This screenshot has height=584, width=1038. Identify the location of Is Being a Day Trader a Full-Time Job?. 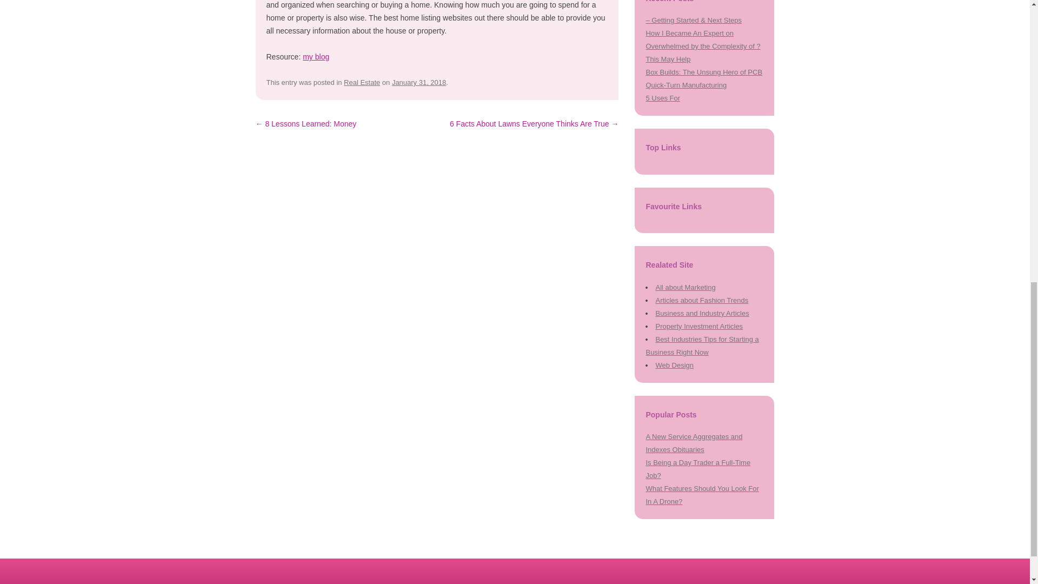
(698, 468).